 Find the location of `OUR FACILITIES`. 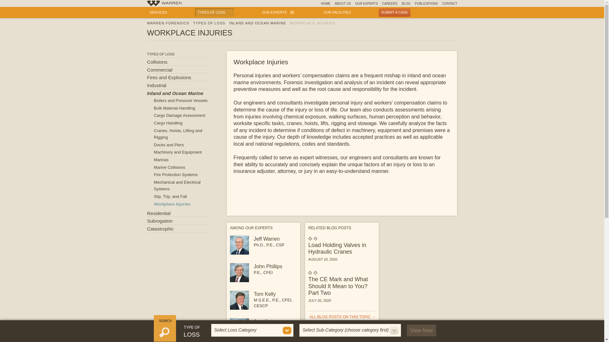

OUR FACILITIES is located at coordinates (337, 12).